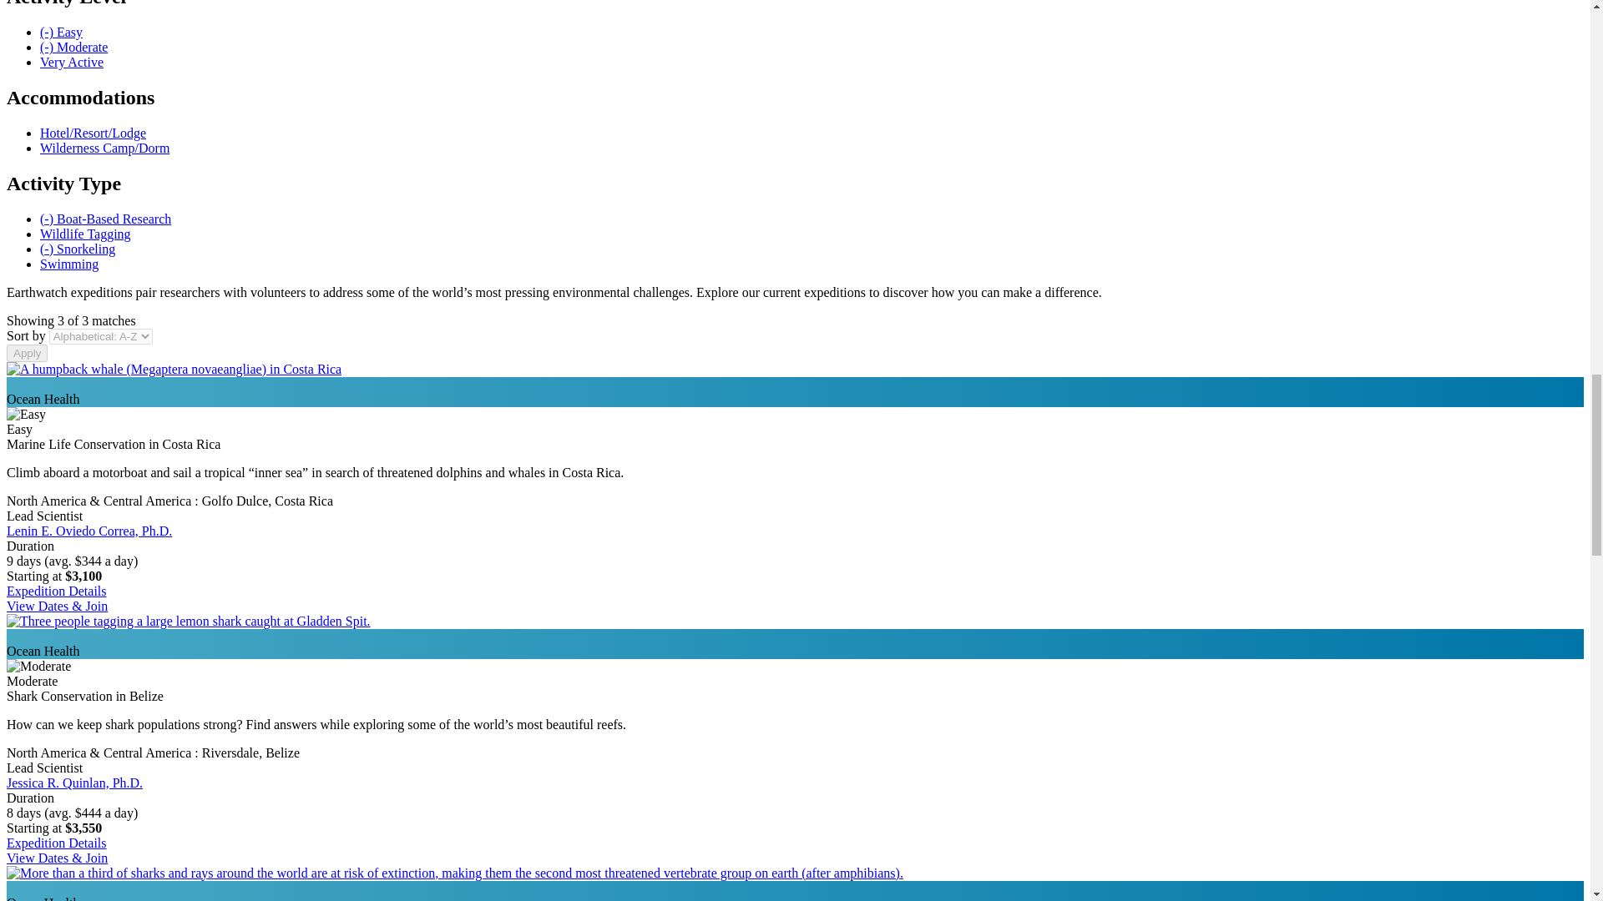  What do you see at coordinates (27, 353) in the screenshot?
I see `Apply` at bounding box center [27, 353].